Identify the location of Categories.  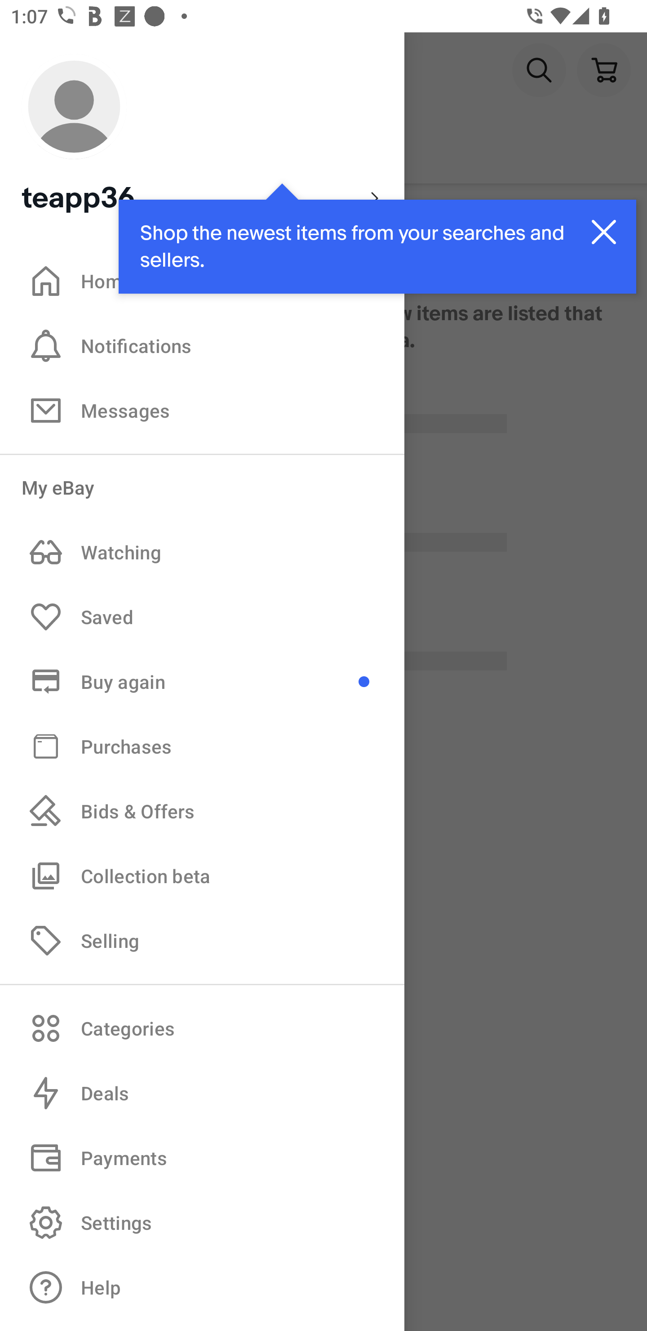
(202, 1028).